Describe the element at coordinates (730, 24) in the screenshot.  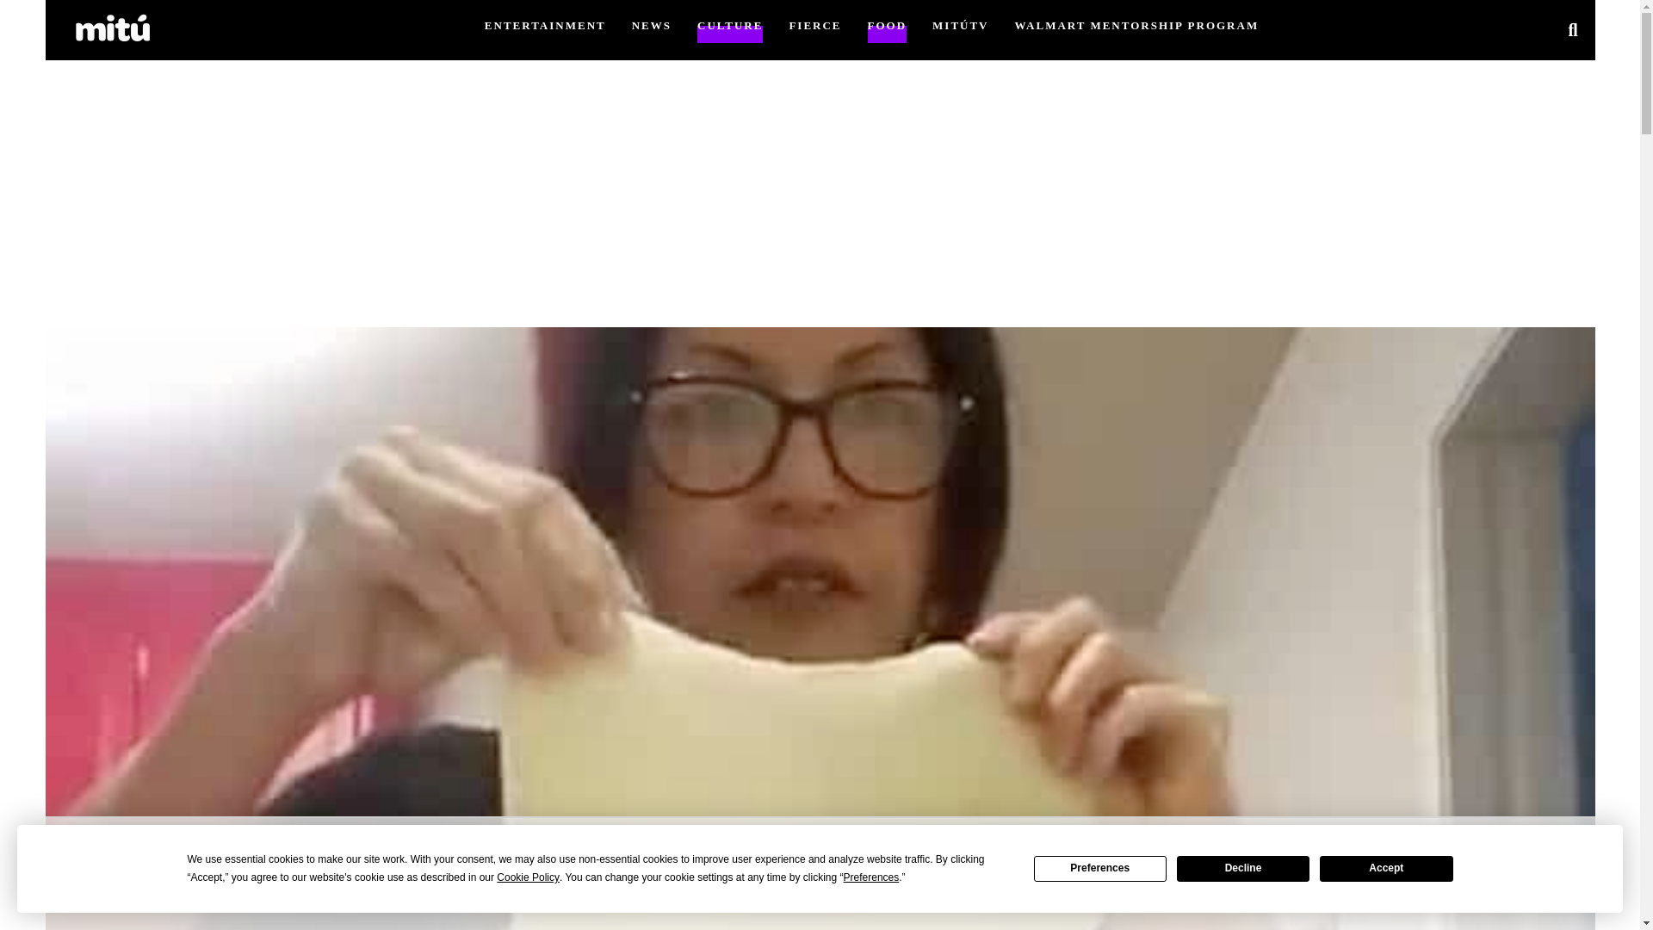
I see `CULTURE` at that location.